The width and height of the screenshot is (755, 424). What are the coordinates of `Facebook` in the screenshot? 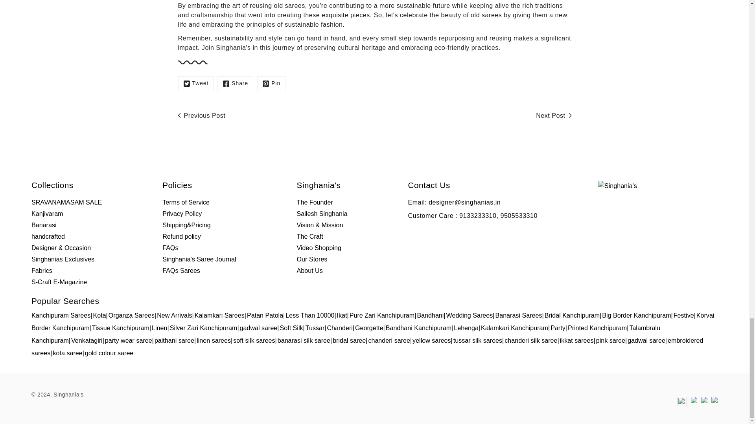 It's located at (235, 84).